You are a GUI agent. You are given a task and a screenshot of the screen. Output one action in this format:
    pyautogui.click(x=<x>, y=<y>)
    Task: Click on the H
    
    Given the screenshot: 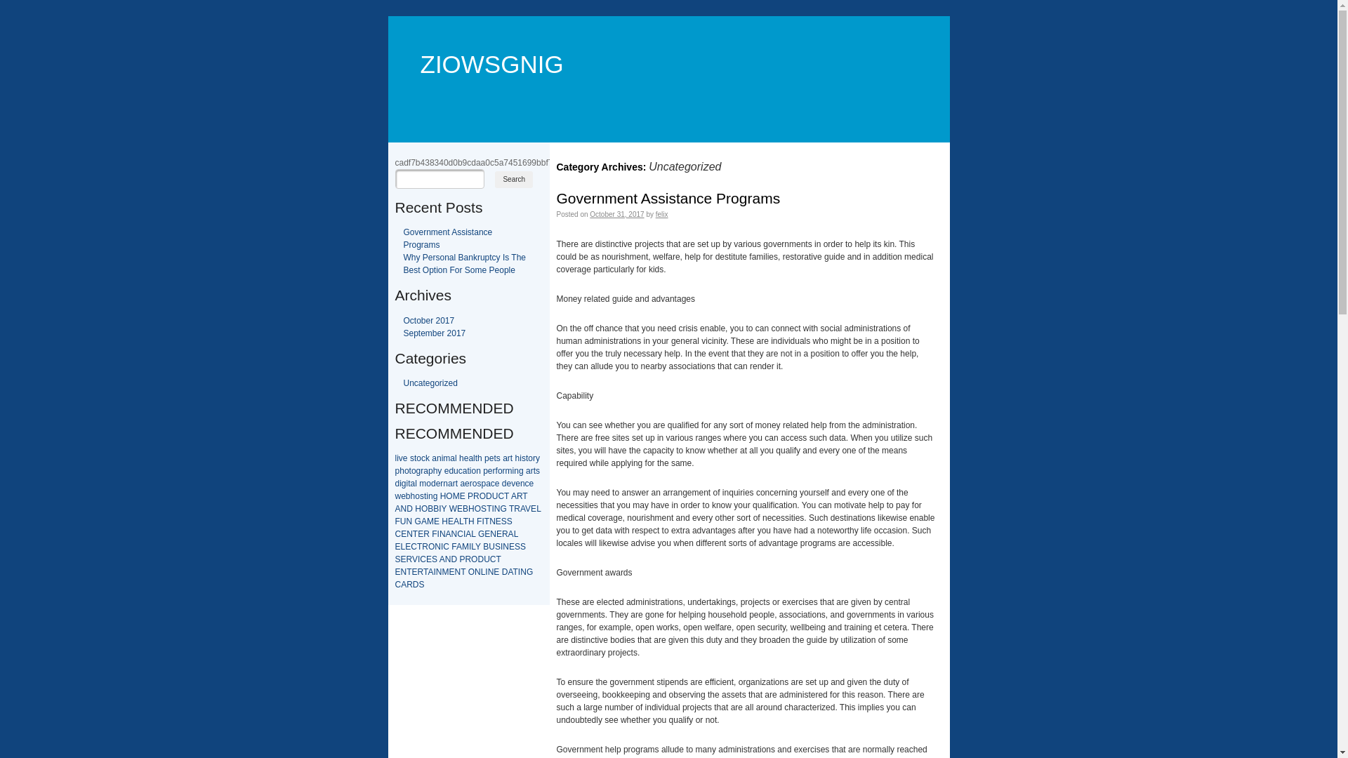 What is the action you would take?
    pyautogui.click(x=445, y=521)
    